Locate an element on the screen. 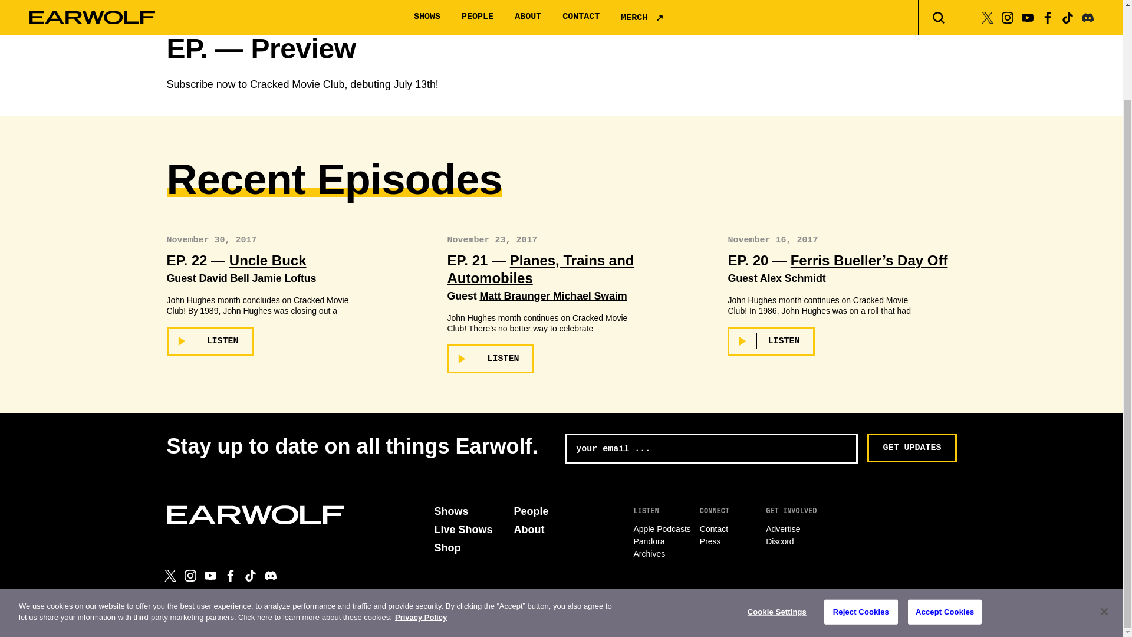 The height and width of the screenshot is (637, 1132). LISTEN is located at coordinates (771, 341).